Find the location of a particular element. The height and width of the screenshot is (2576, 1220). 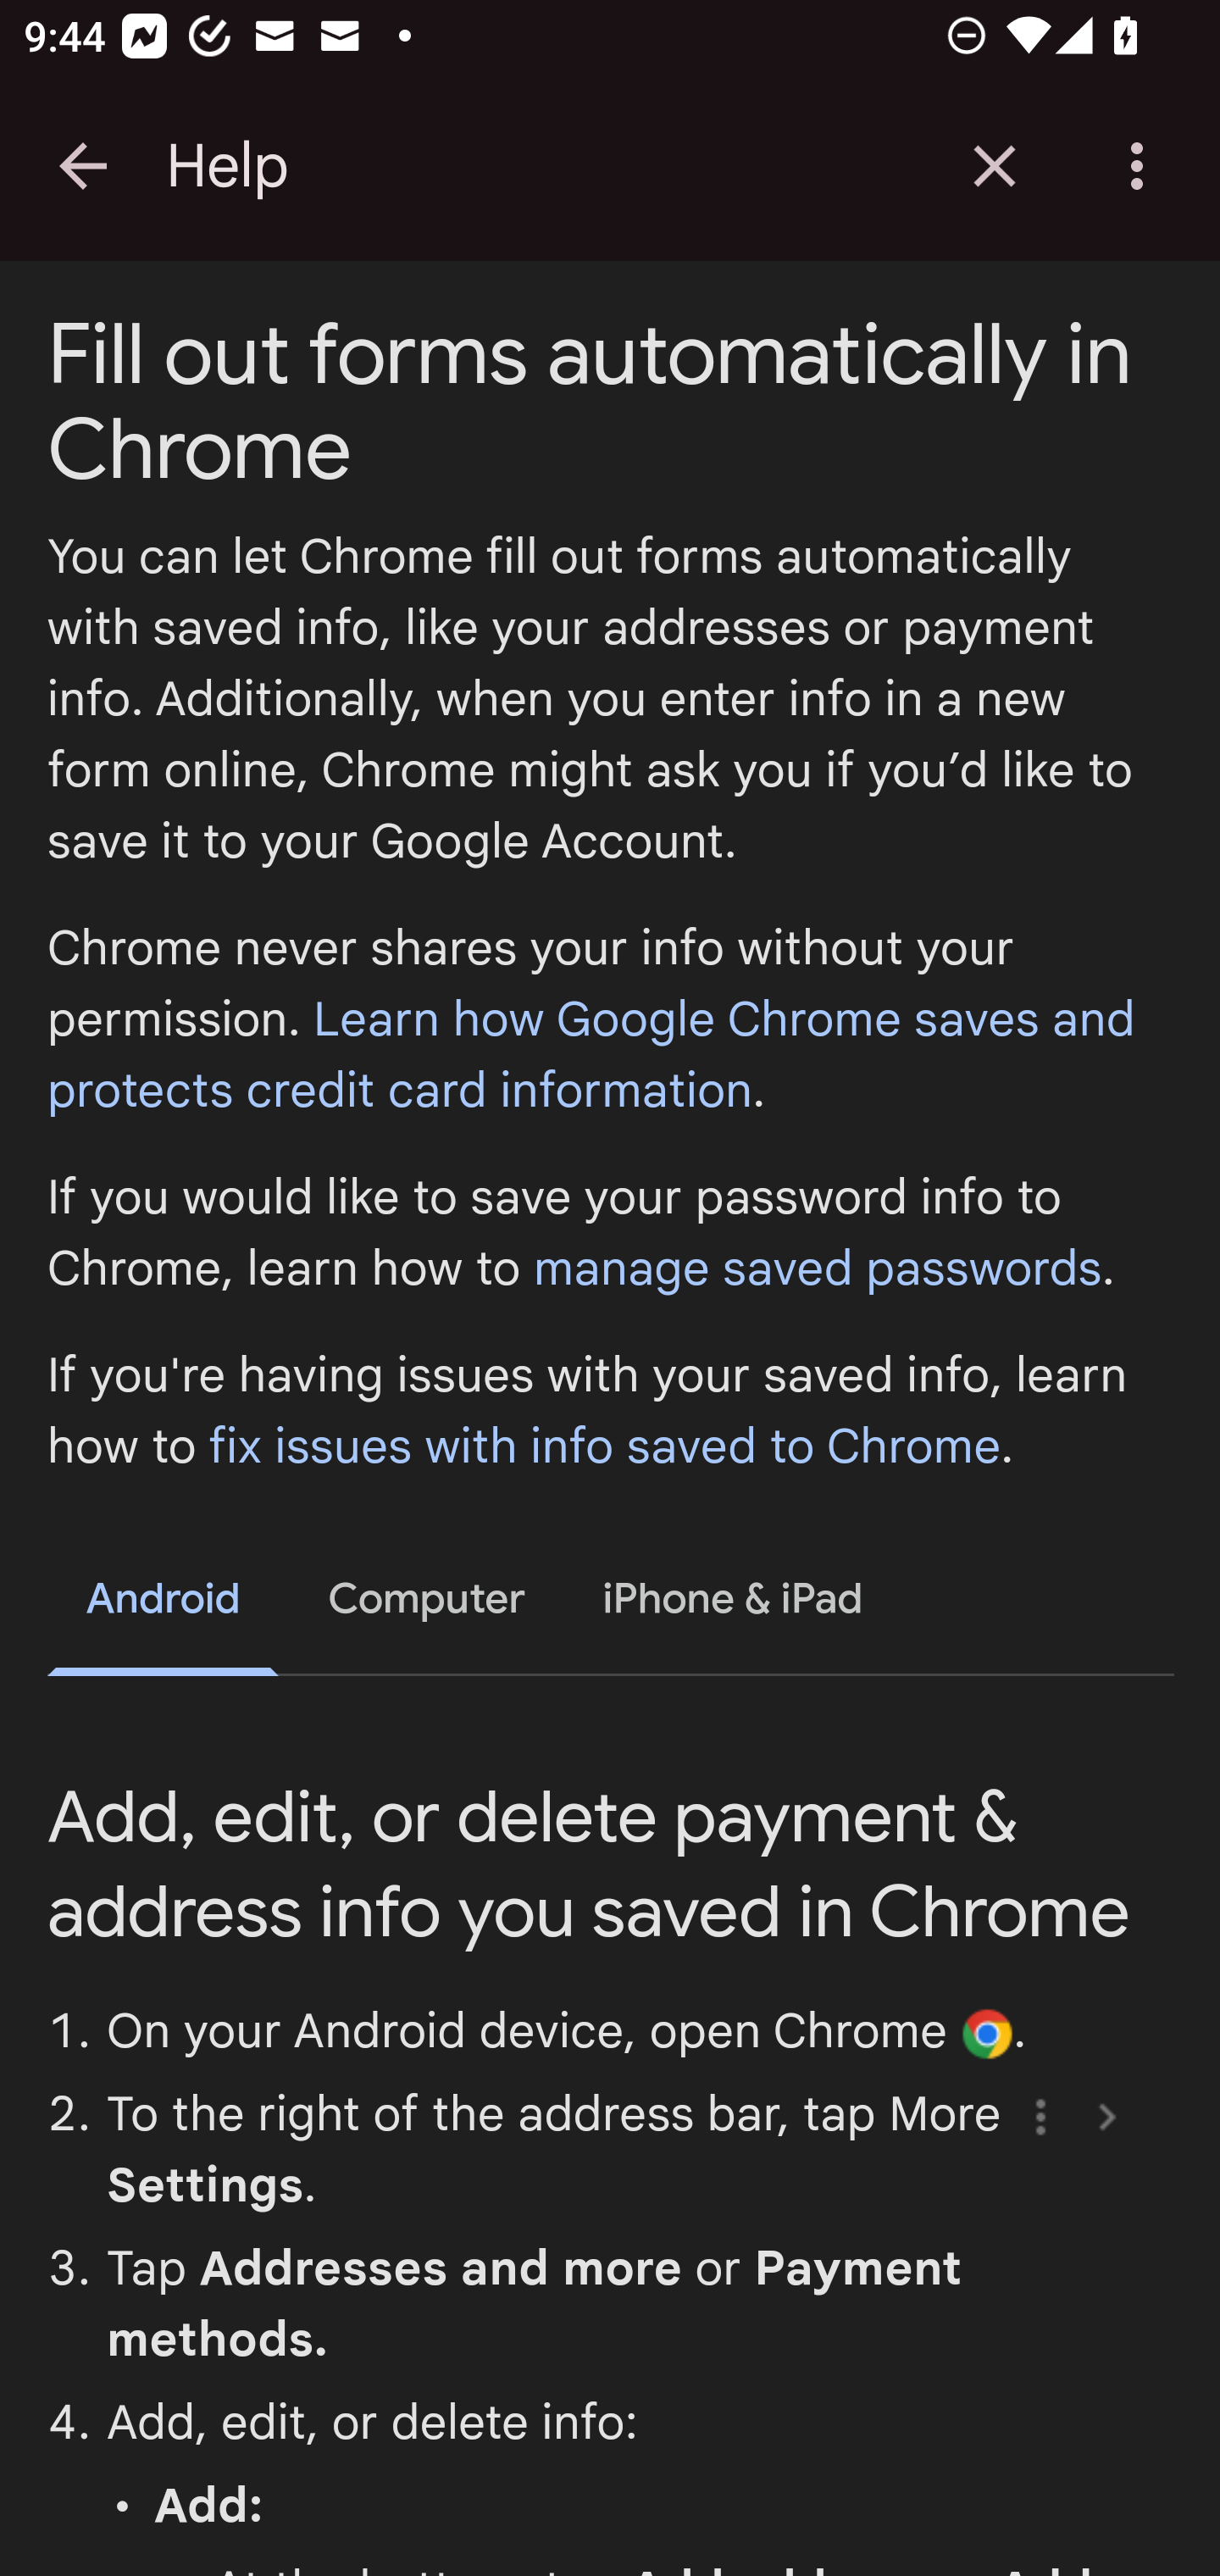

manage saved passwords is located at coordinates (817, 1269).